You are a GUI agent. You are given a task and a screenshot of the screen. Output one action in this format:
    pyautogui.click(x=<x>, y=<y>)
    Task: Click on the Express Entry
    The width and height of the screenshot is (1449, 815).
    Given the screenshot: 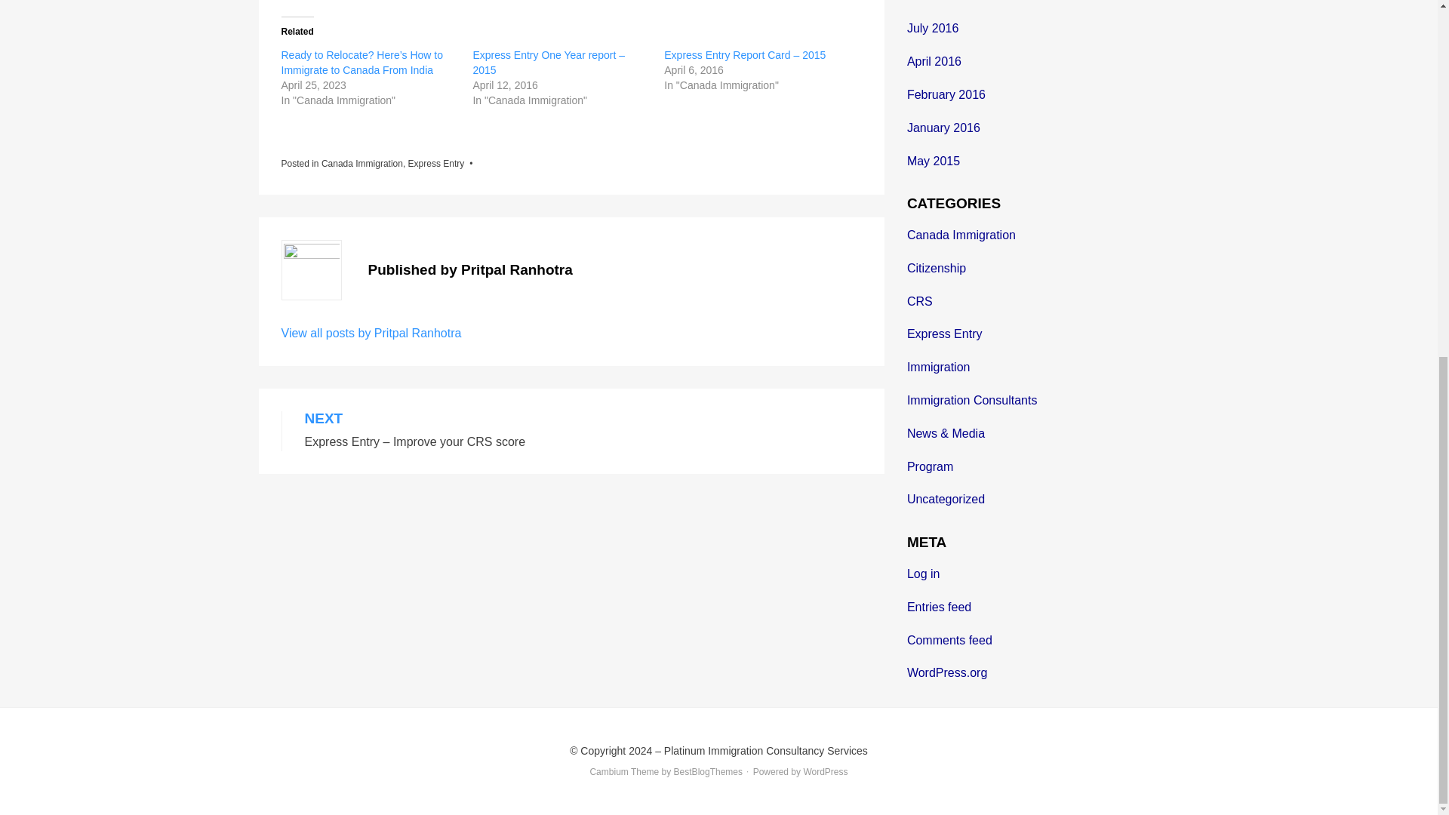 What is the action you would take?
    pyautogui.click(x=436, y=163)
    